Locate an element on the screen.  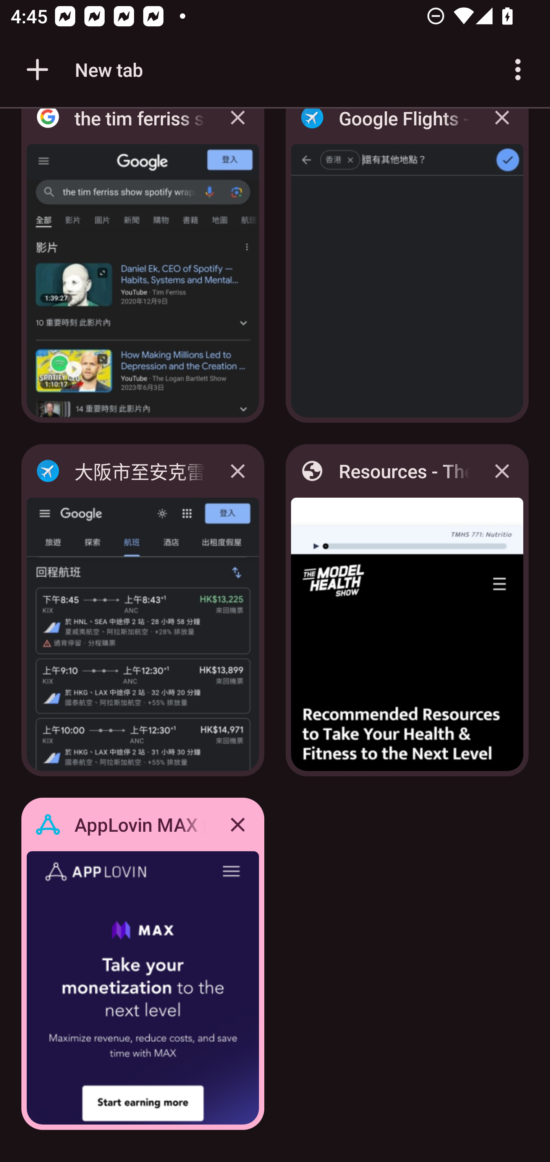
New tab is located at coordinates (82, 70).